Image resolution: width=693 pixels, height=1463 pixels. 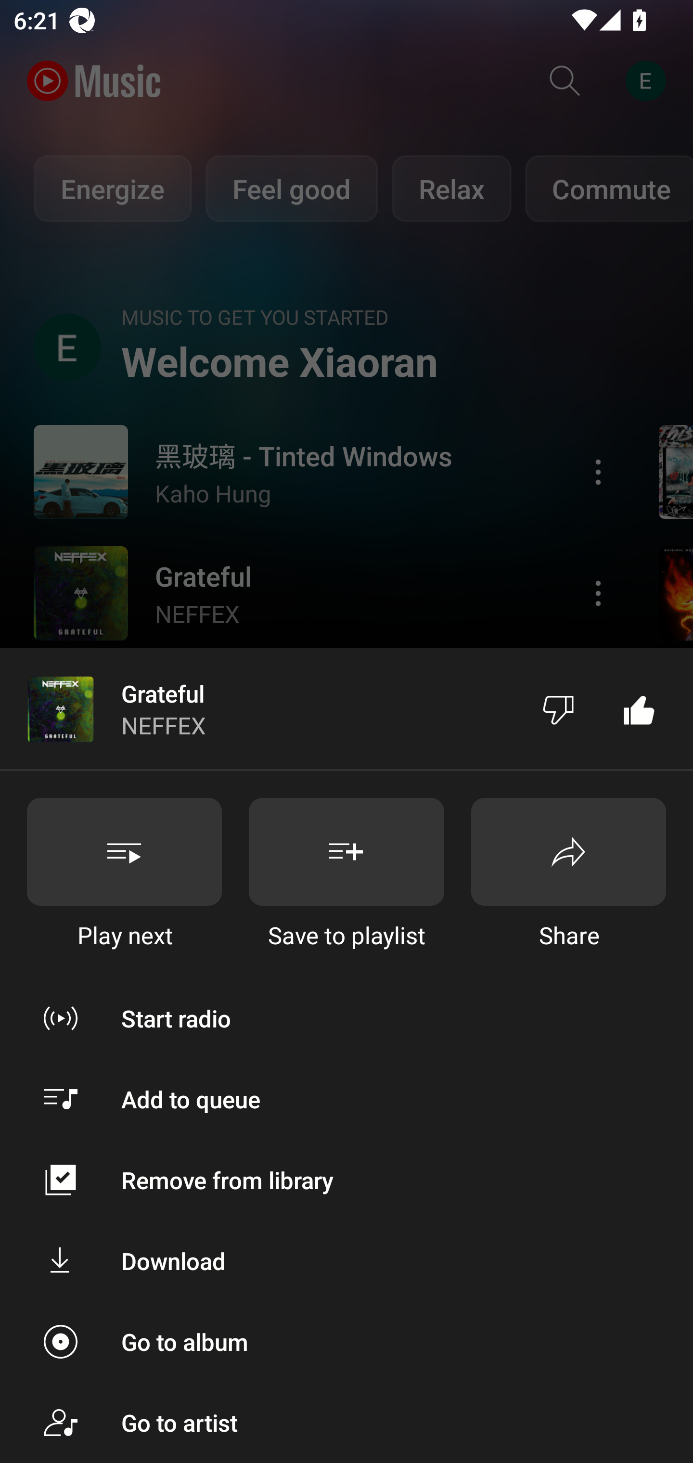 I want to click on Go to artist, so click(x=346, y=1423).